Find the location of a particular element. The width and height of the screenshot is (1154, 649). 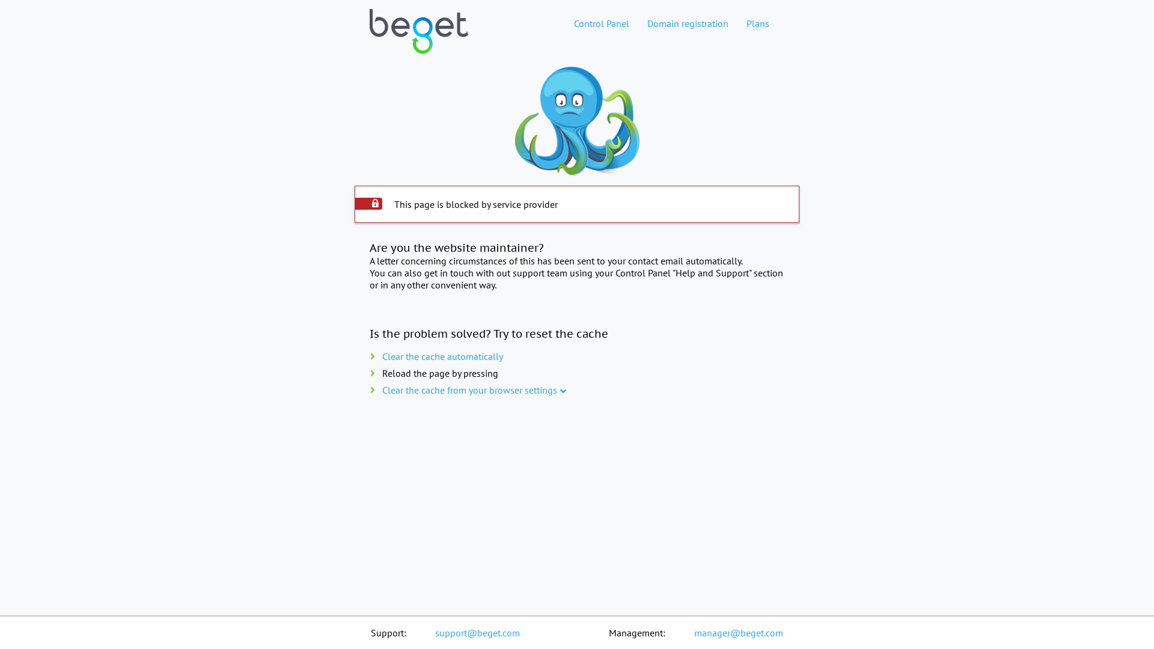

Web hosting home page is located at coordinates (419, 41).